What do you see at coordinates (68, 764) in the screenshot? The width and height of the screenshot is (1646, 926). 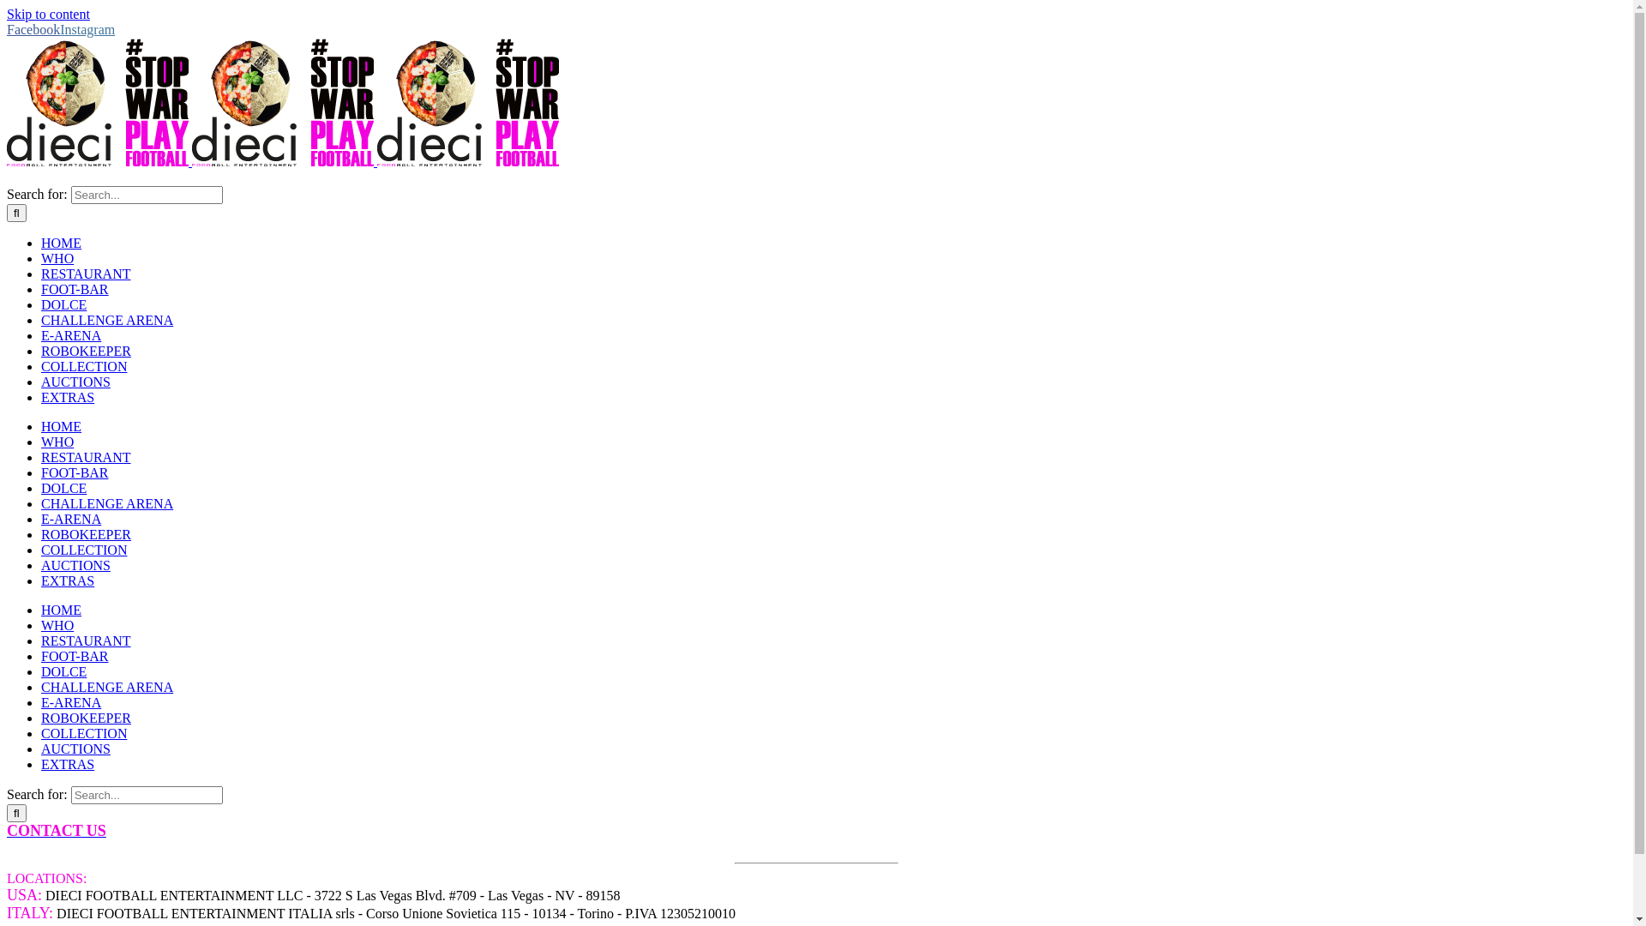 I see `EXTRAS` at bounding box center [68, 764].